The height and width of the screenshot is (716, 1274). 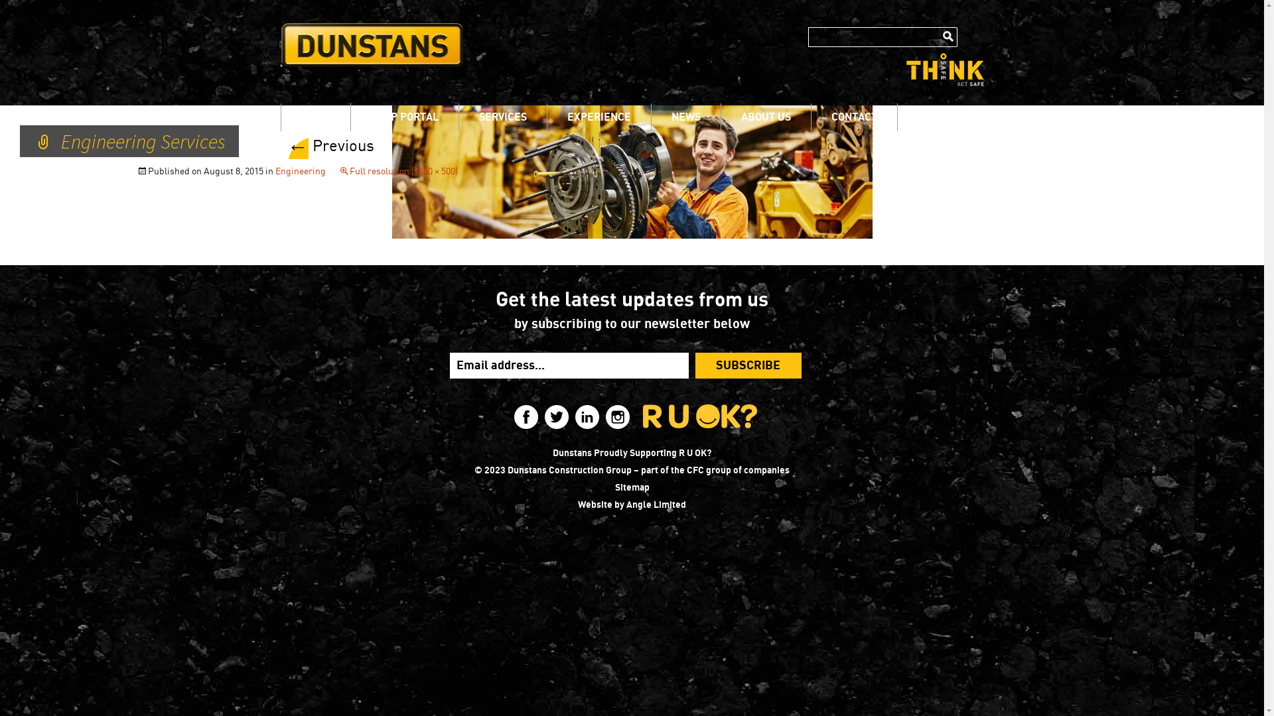 I want to click on Skip to content, so click(x=280, y=103).